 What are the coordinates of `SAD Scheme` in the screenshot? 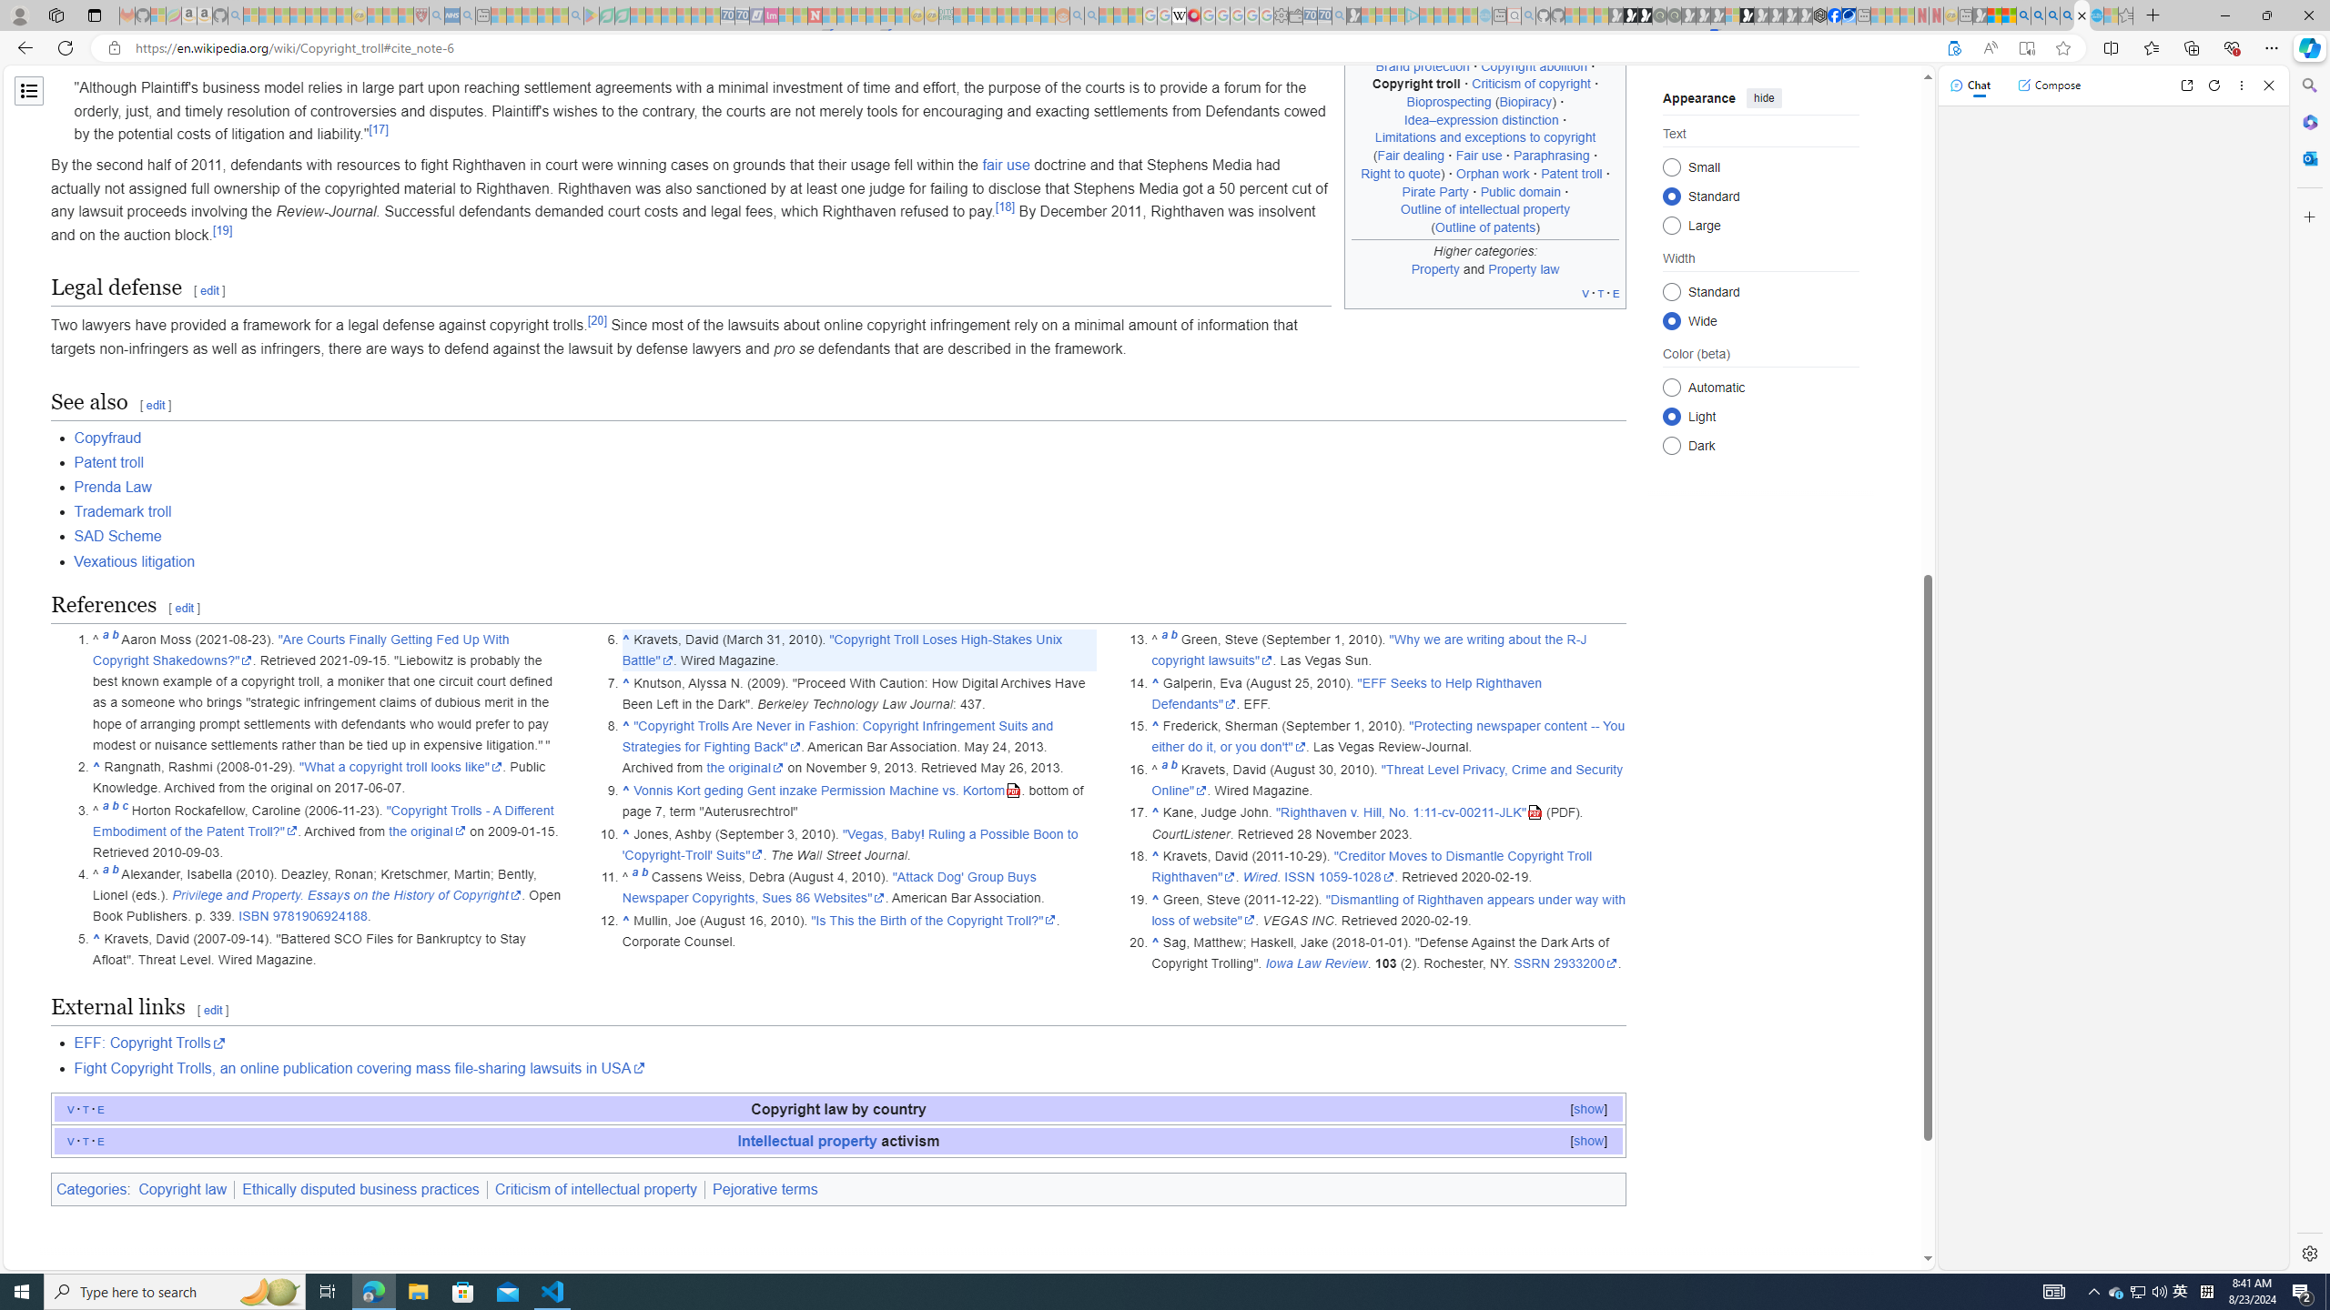 It's located at (118, 537).